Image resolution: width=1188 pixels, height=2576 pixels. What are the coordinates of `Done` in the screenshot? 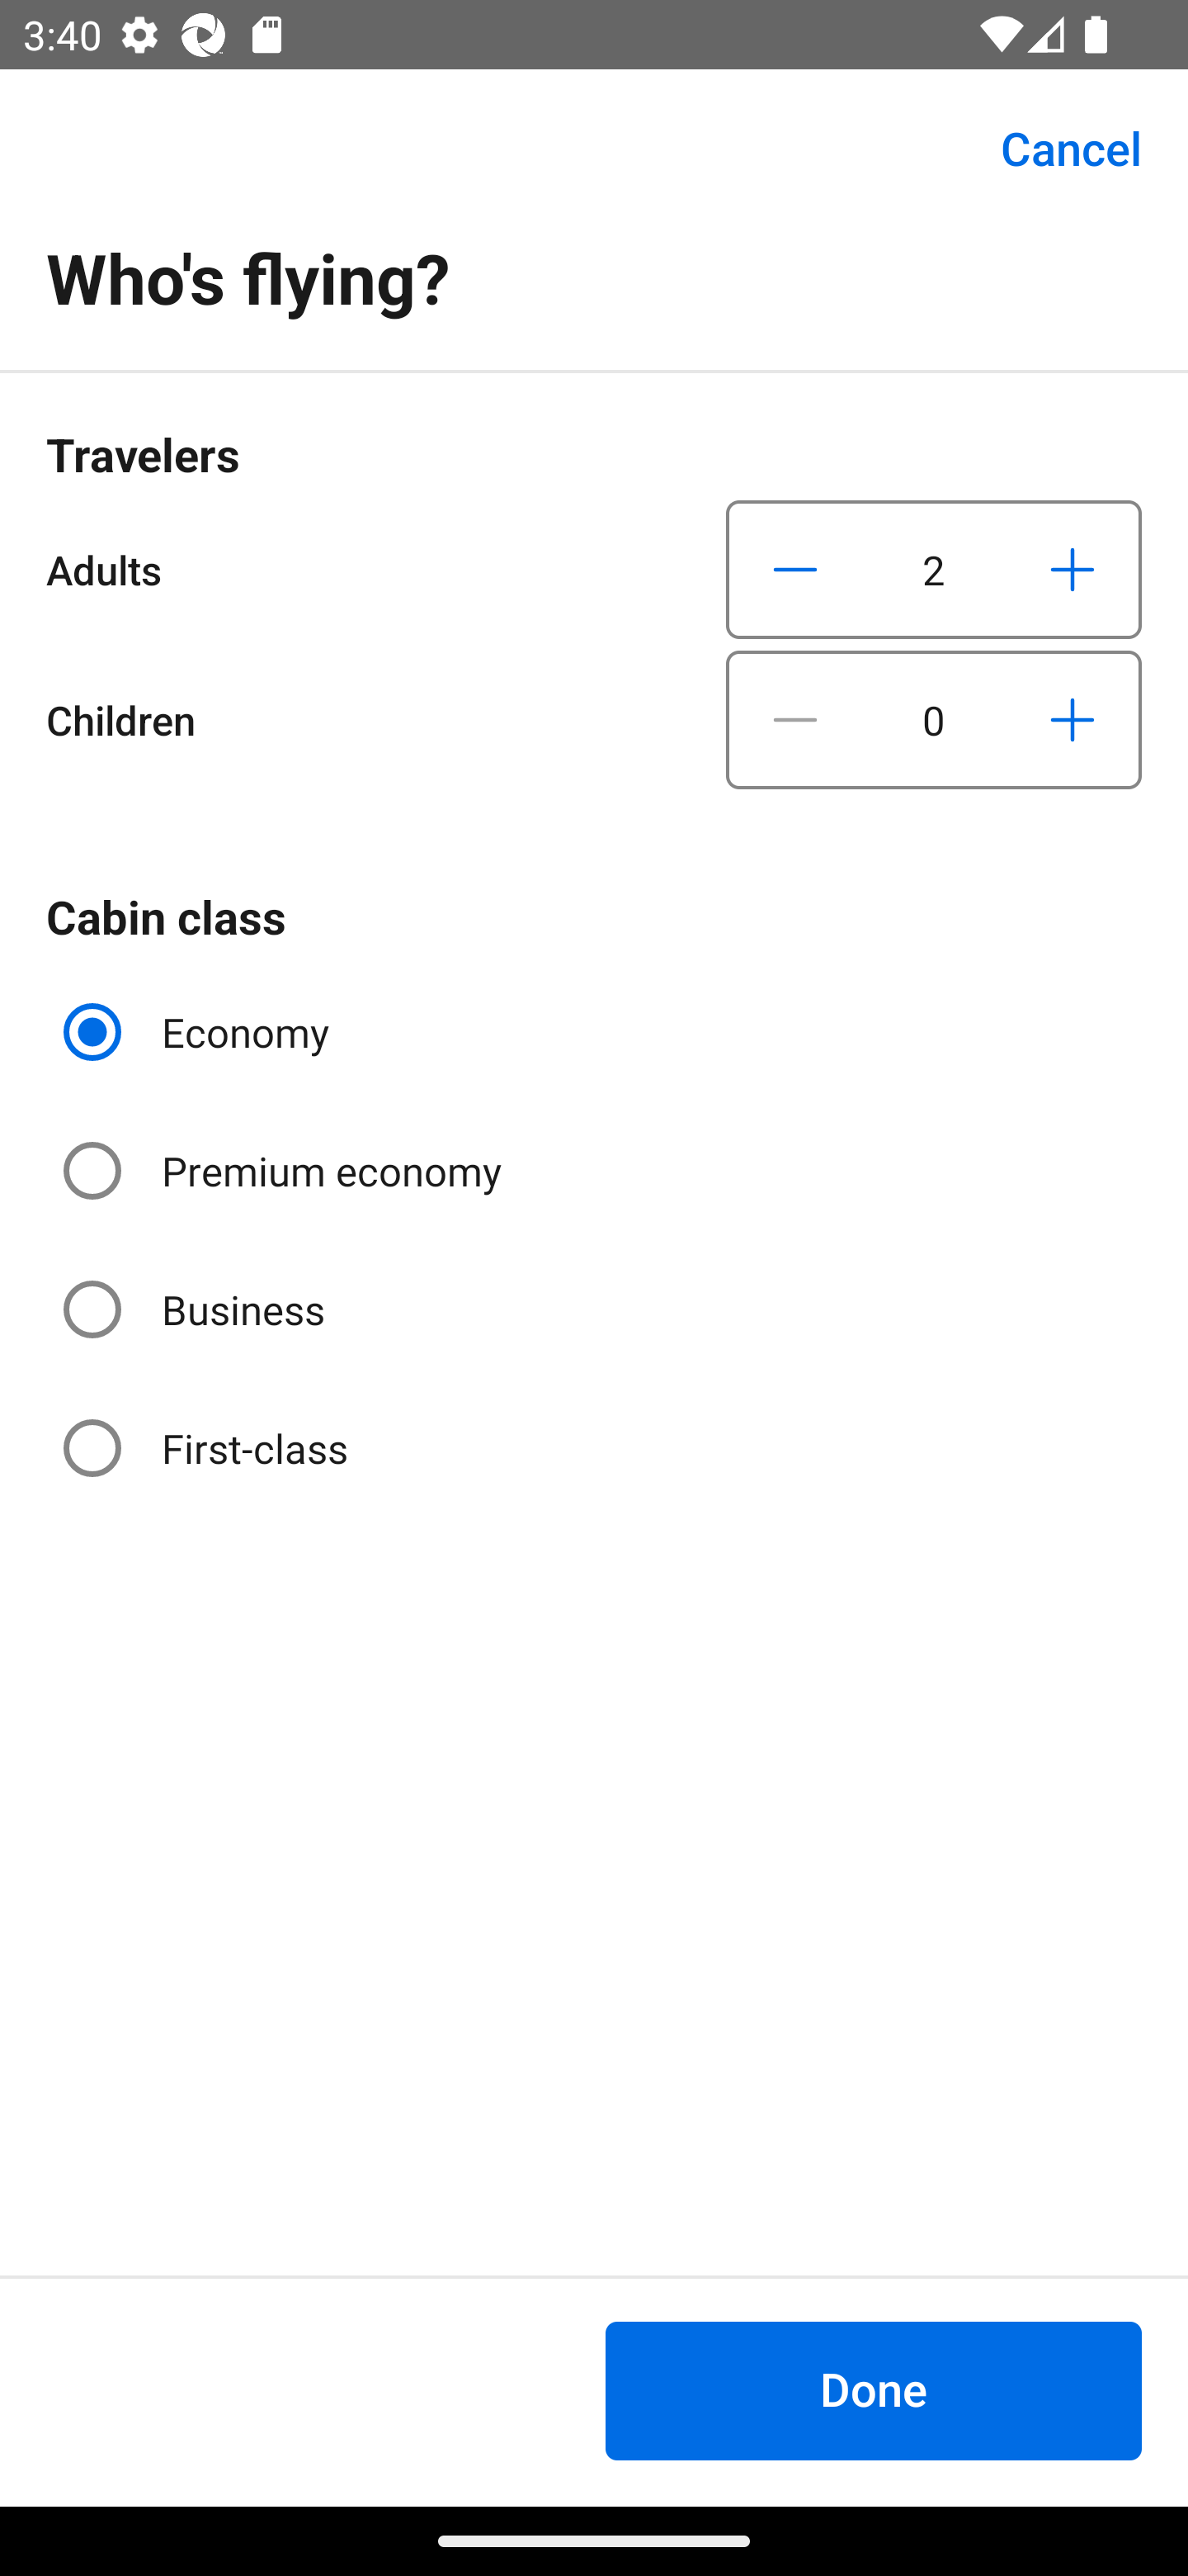 It's located at (873, 2390).